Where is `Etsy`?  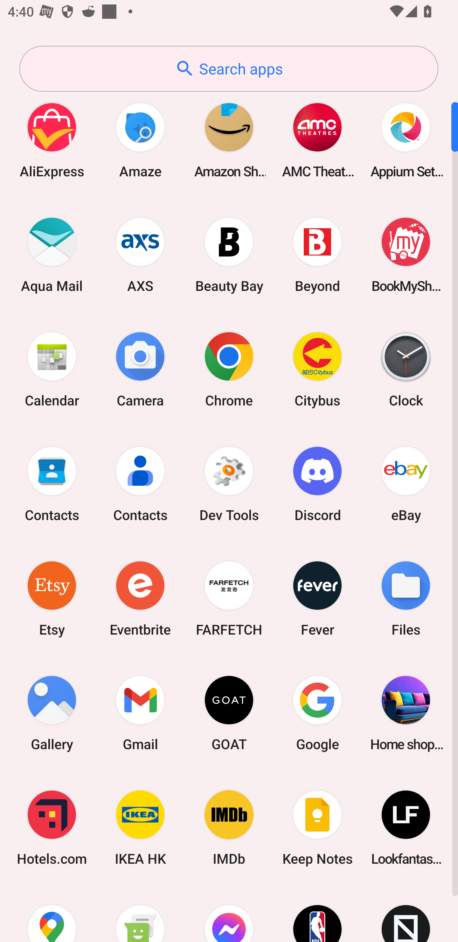
Etsy is located at coordinates (52, 598).